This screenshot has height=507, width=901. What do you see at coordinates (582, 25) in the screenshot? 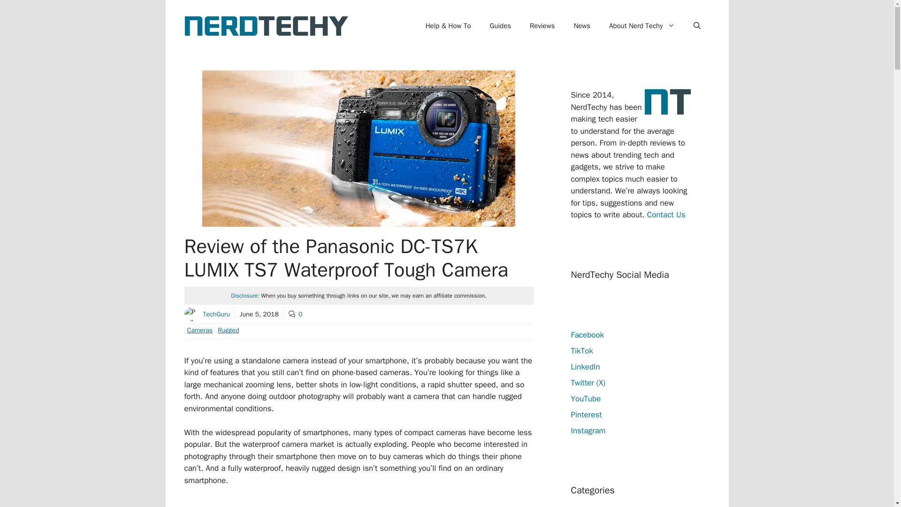
I see `News` at bounding box center [582, 25].